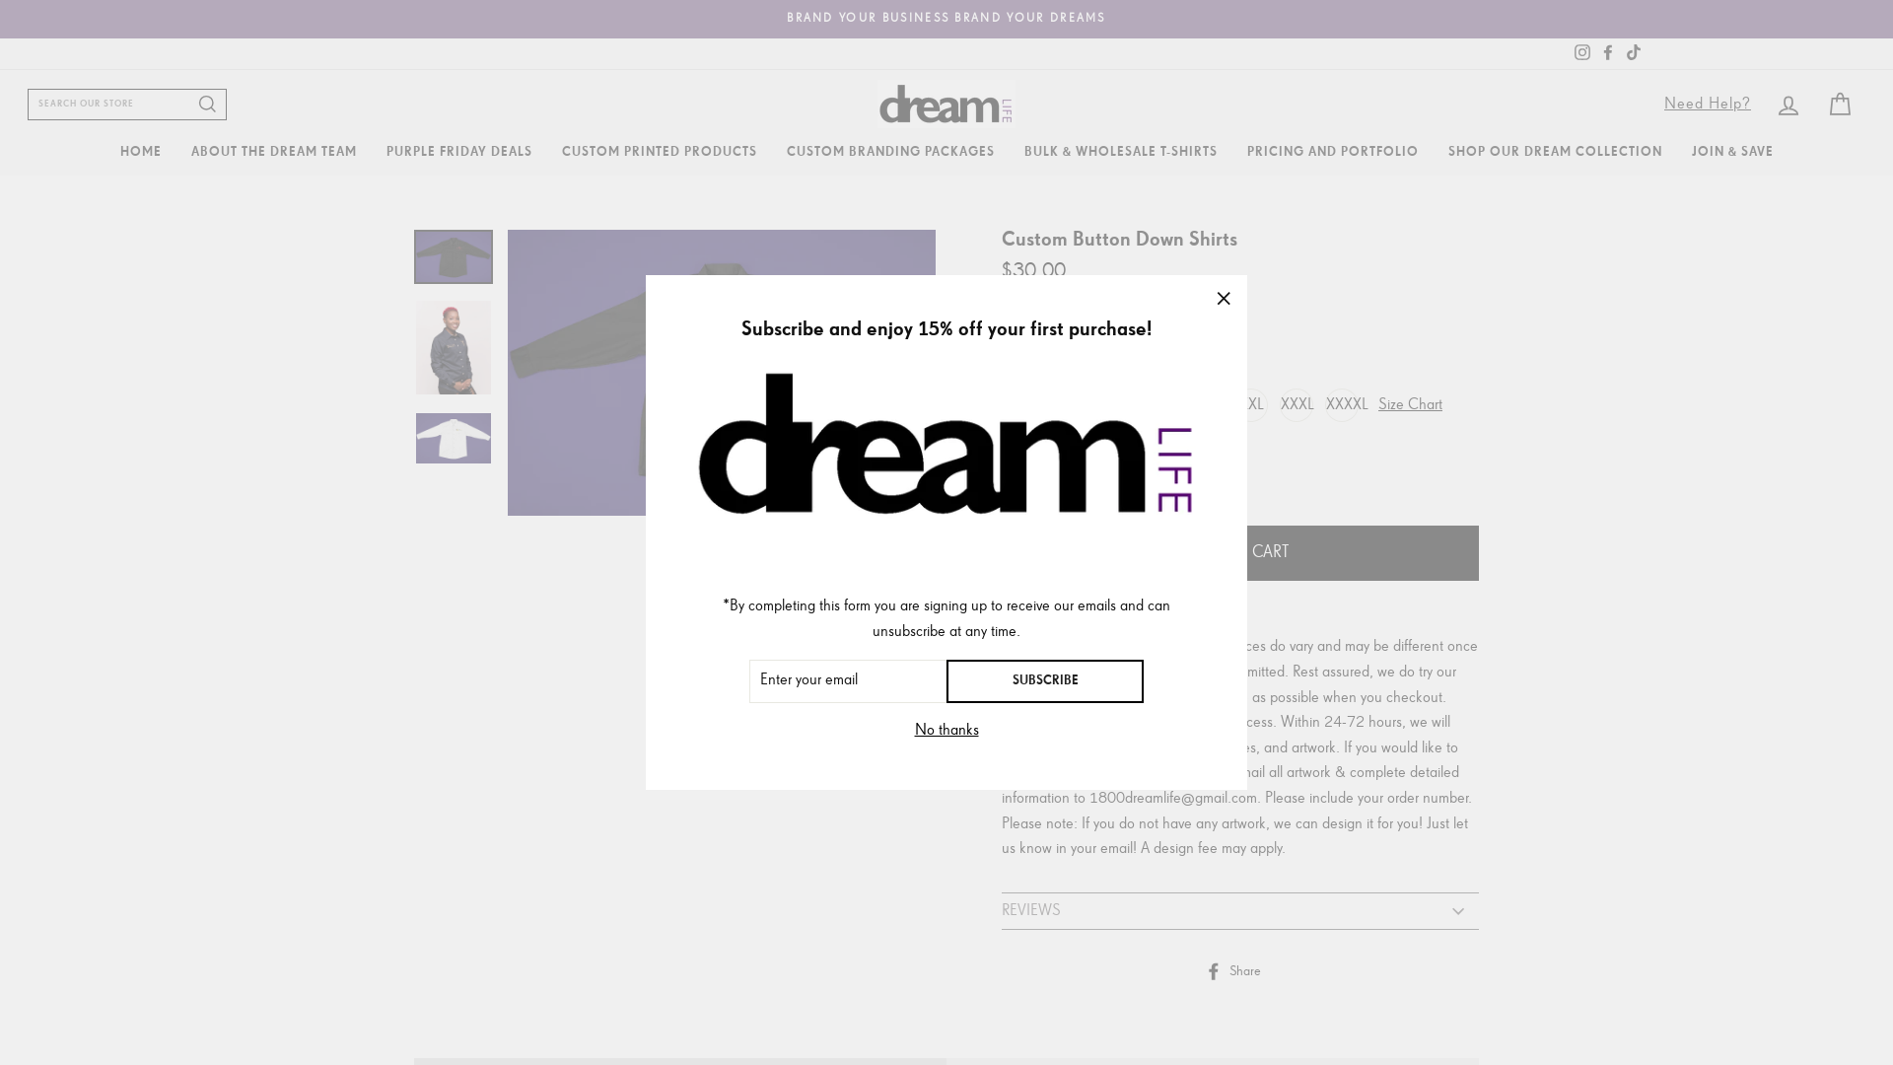  Describe the element at coordinates (1045, 681) in the screenshot. I see `SUBSCRIBE` at that location.